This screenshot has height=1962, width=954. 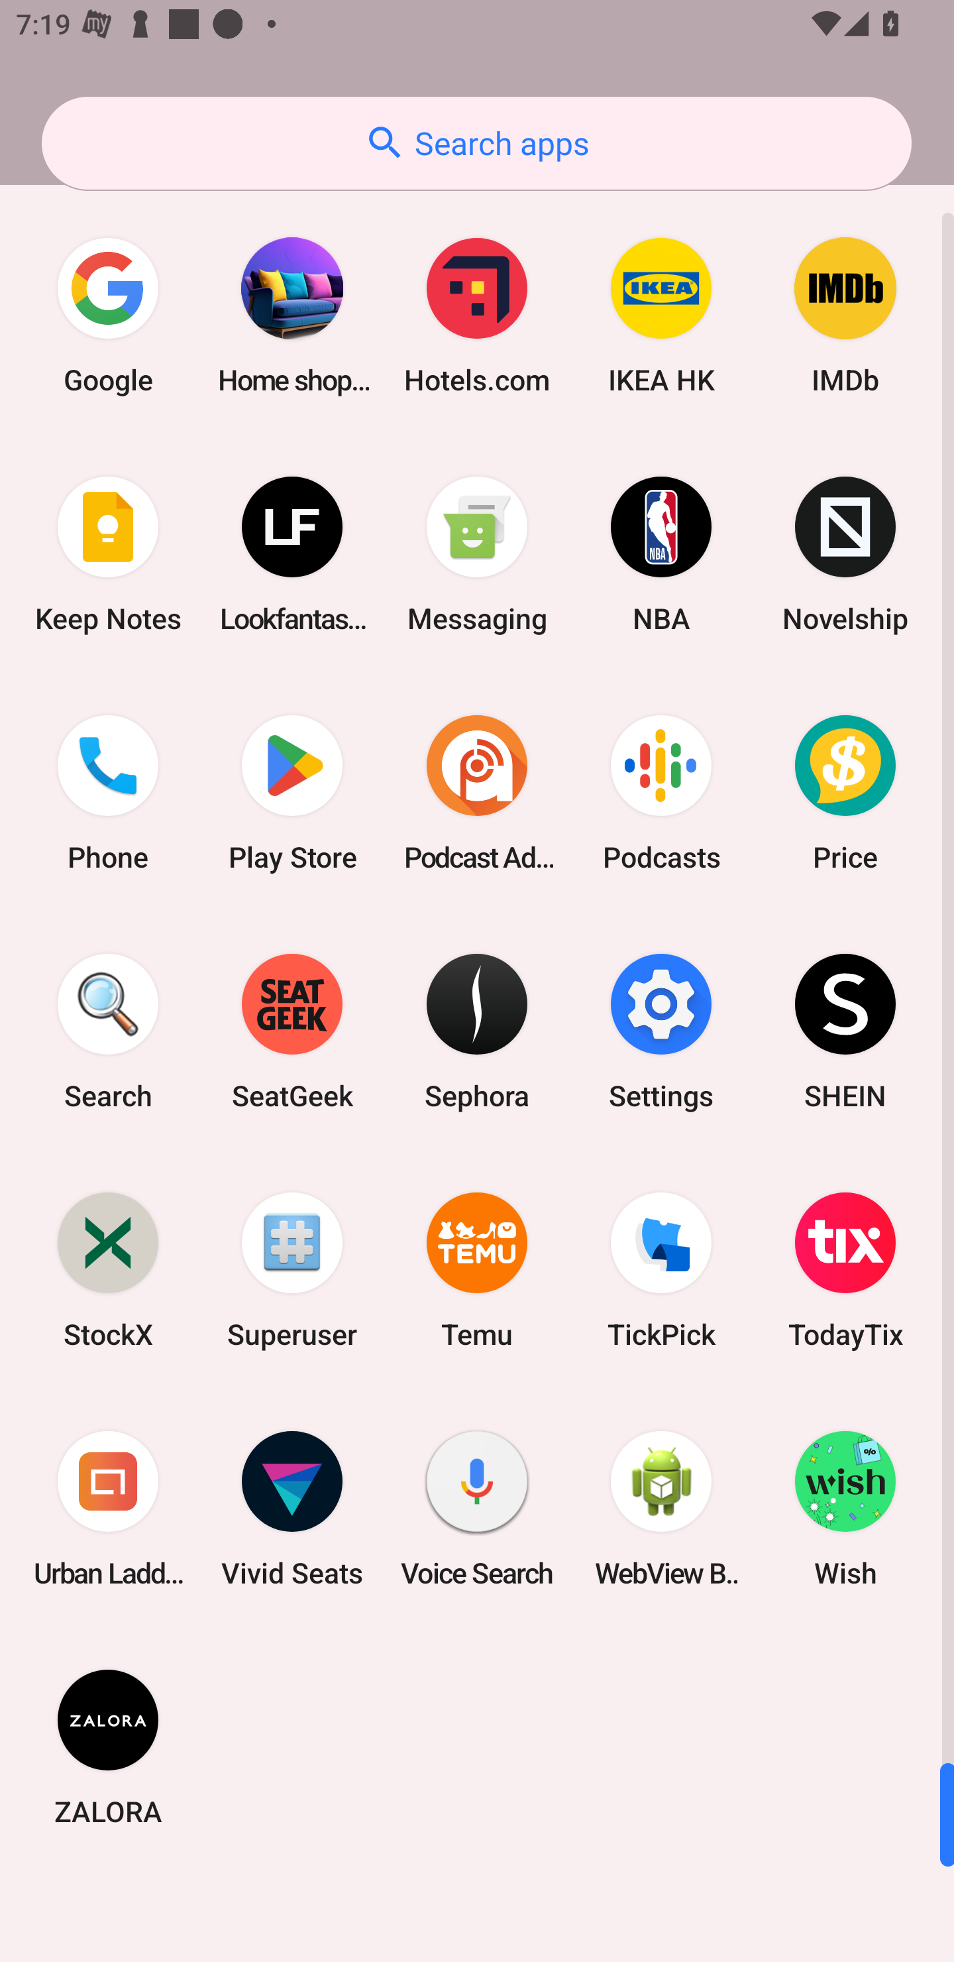 What do you see at coordinates (661, 1031) in the screenshot?
I see `Settings` at bounding box center [661, 1031].